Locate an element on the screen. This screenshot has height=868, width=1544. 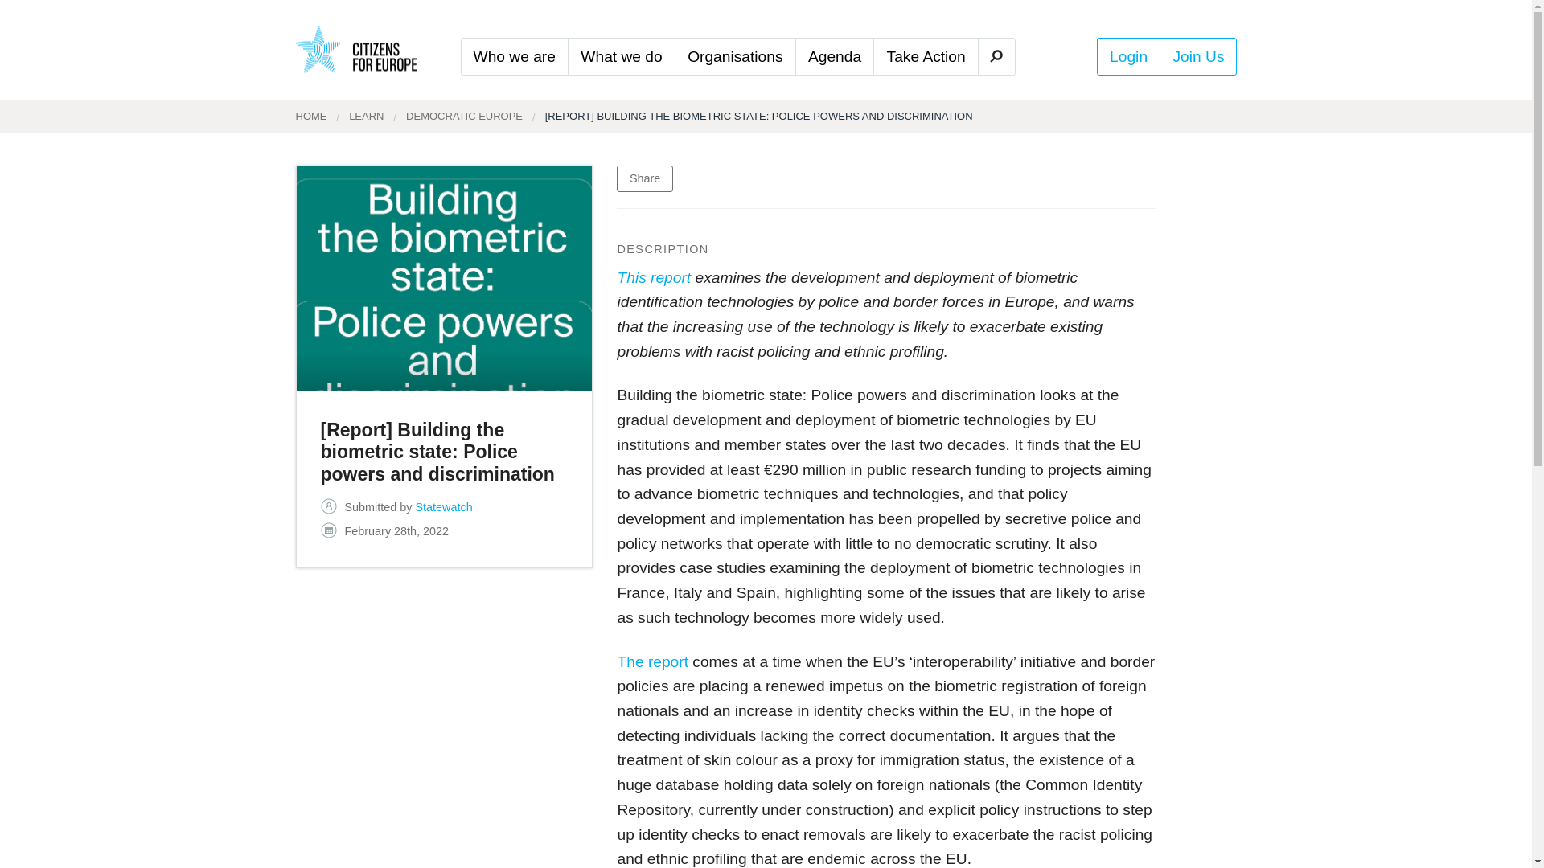
HOME is located at coordinates (312, 117).